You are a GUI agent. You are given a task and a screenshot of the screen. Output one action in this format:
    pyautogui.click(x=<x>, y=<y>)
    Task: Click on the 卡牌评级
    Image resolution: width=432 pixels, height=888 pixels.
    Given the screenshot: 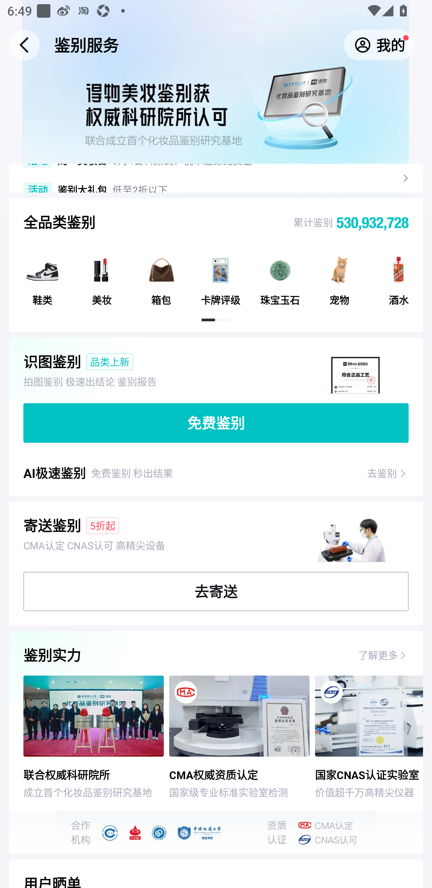 What is the action you would take?
    pyautogui.click(x=220, y=277)
    